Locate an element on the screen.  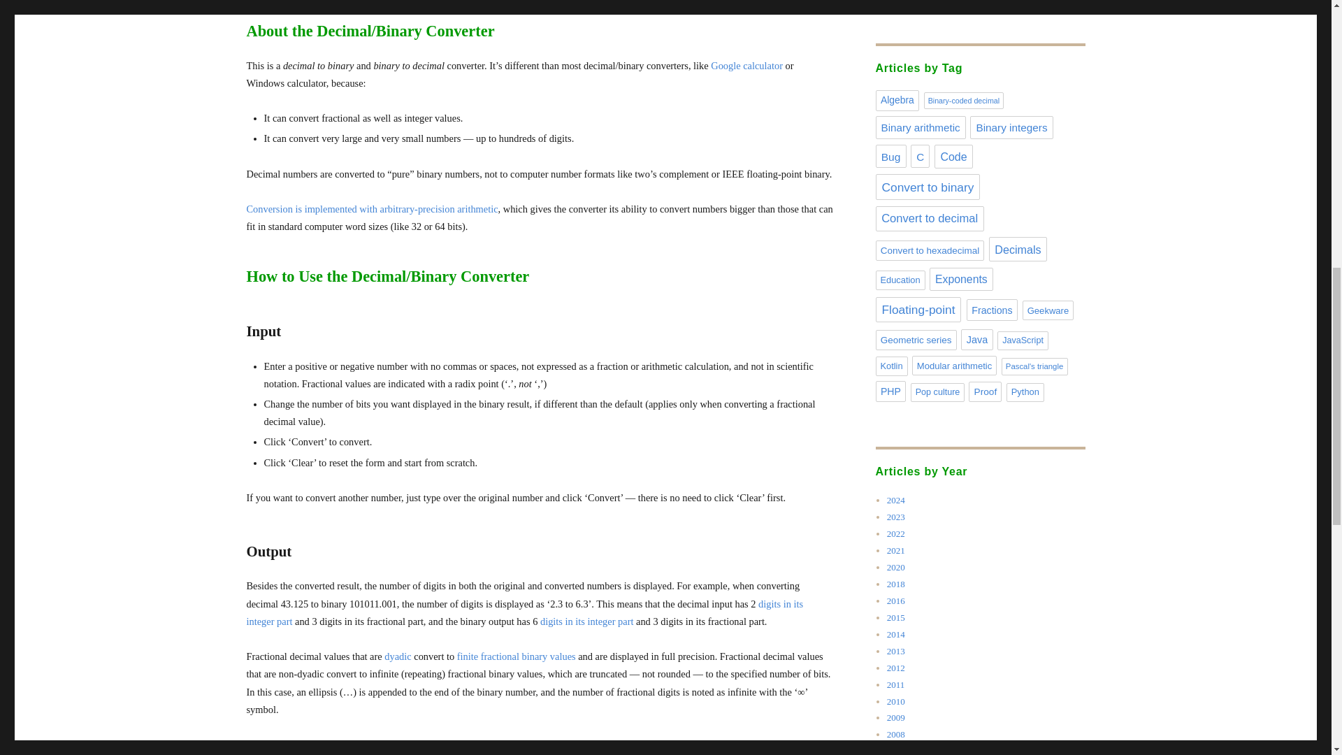
digits in its integer part is located at coordinates (524, 612).